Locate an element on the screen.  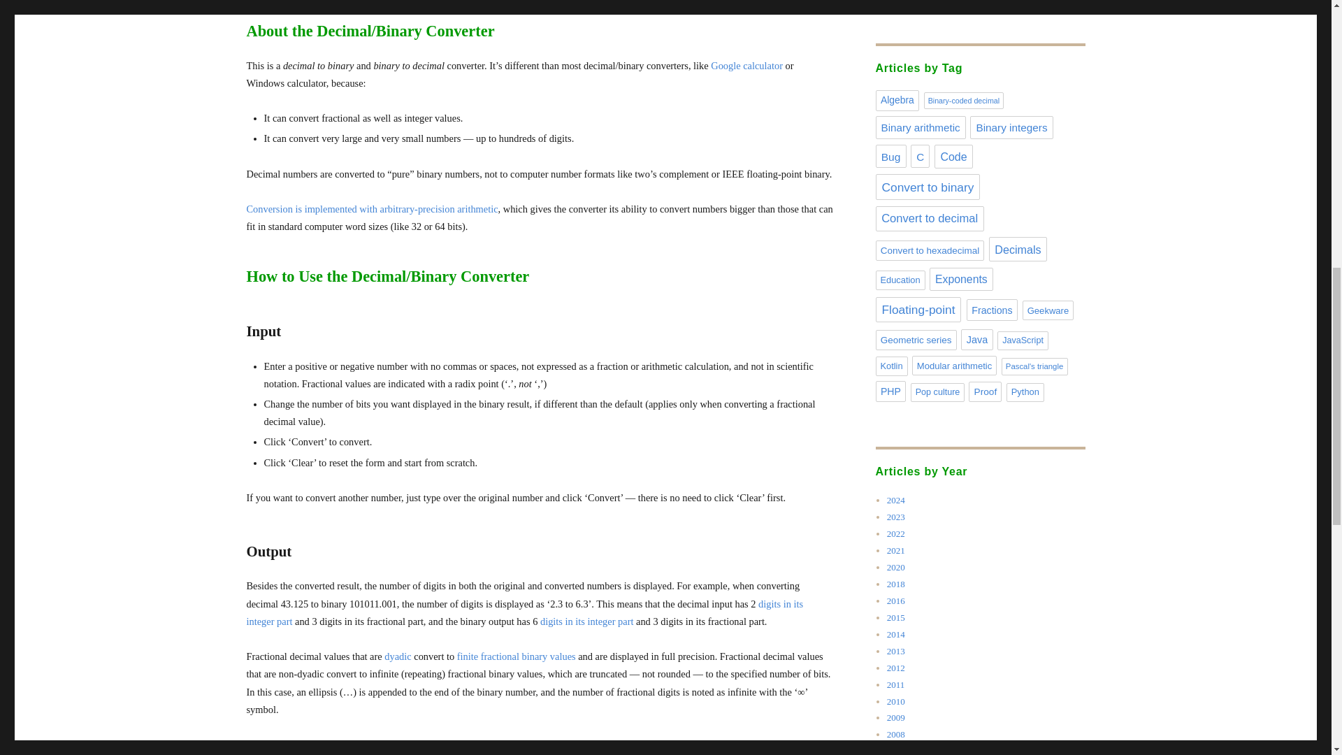
digits in its integer part is located at coordinates (524, 612).